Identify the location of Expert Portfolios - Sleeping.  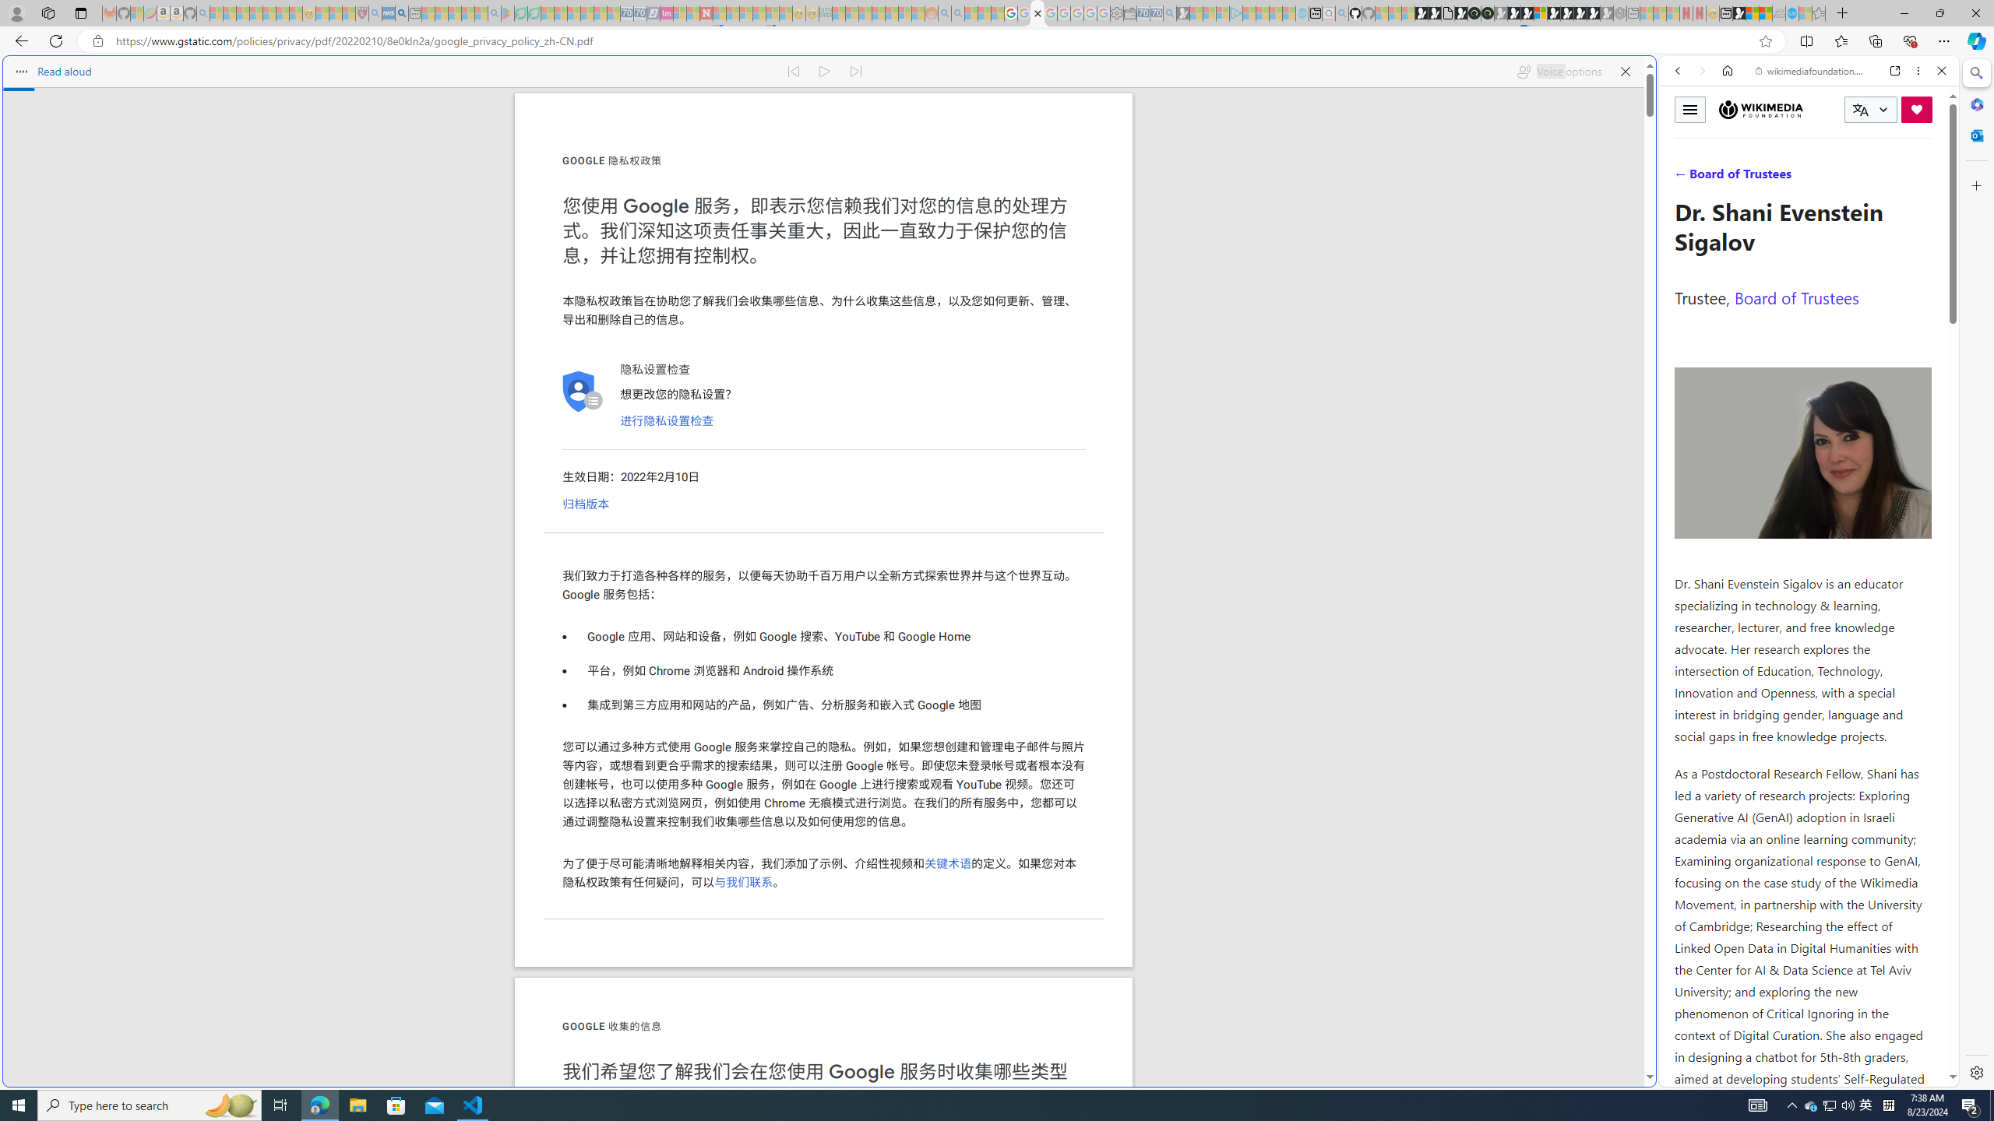
(879, 13).